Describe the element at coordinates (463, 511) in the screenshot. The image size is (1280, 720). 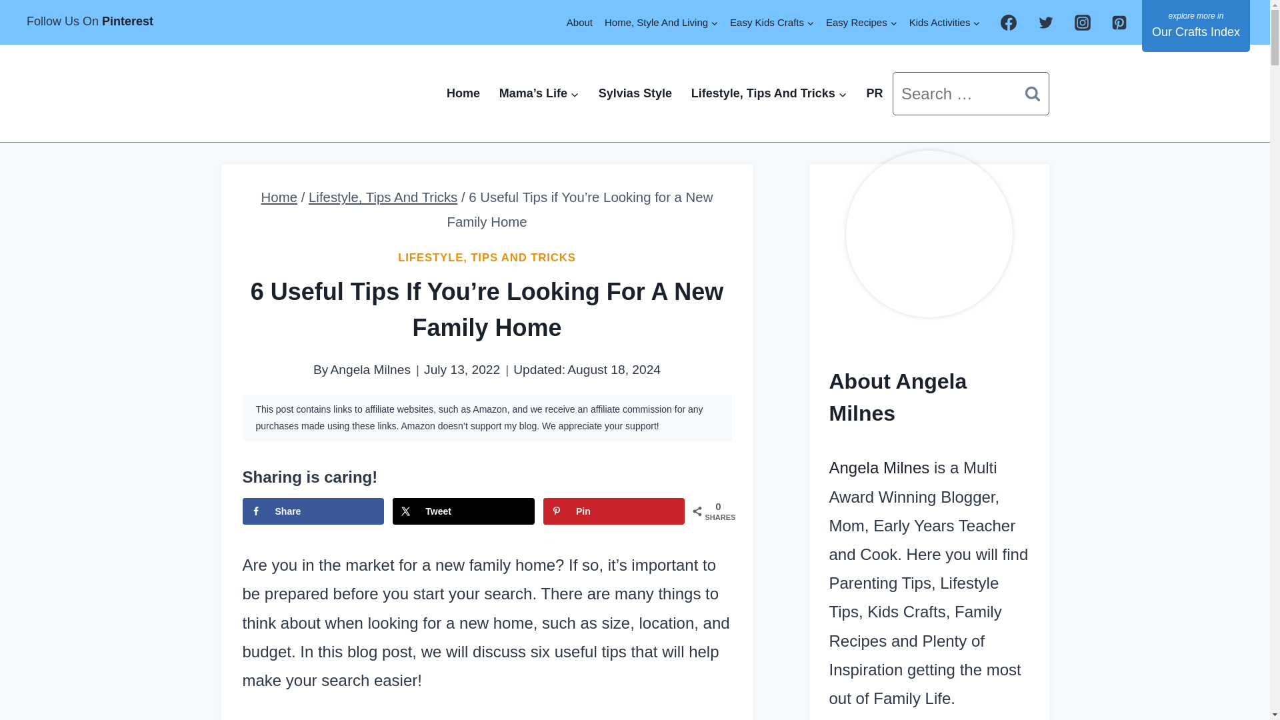
I see `Share on X` at that location.